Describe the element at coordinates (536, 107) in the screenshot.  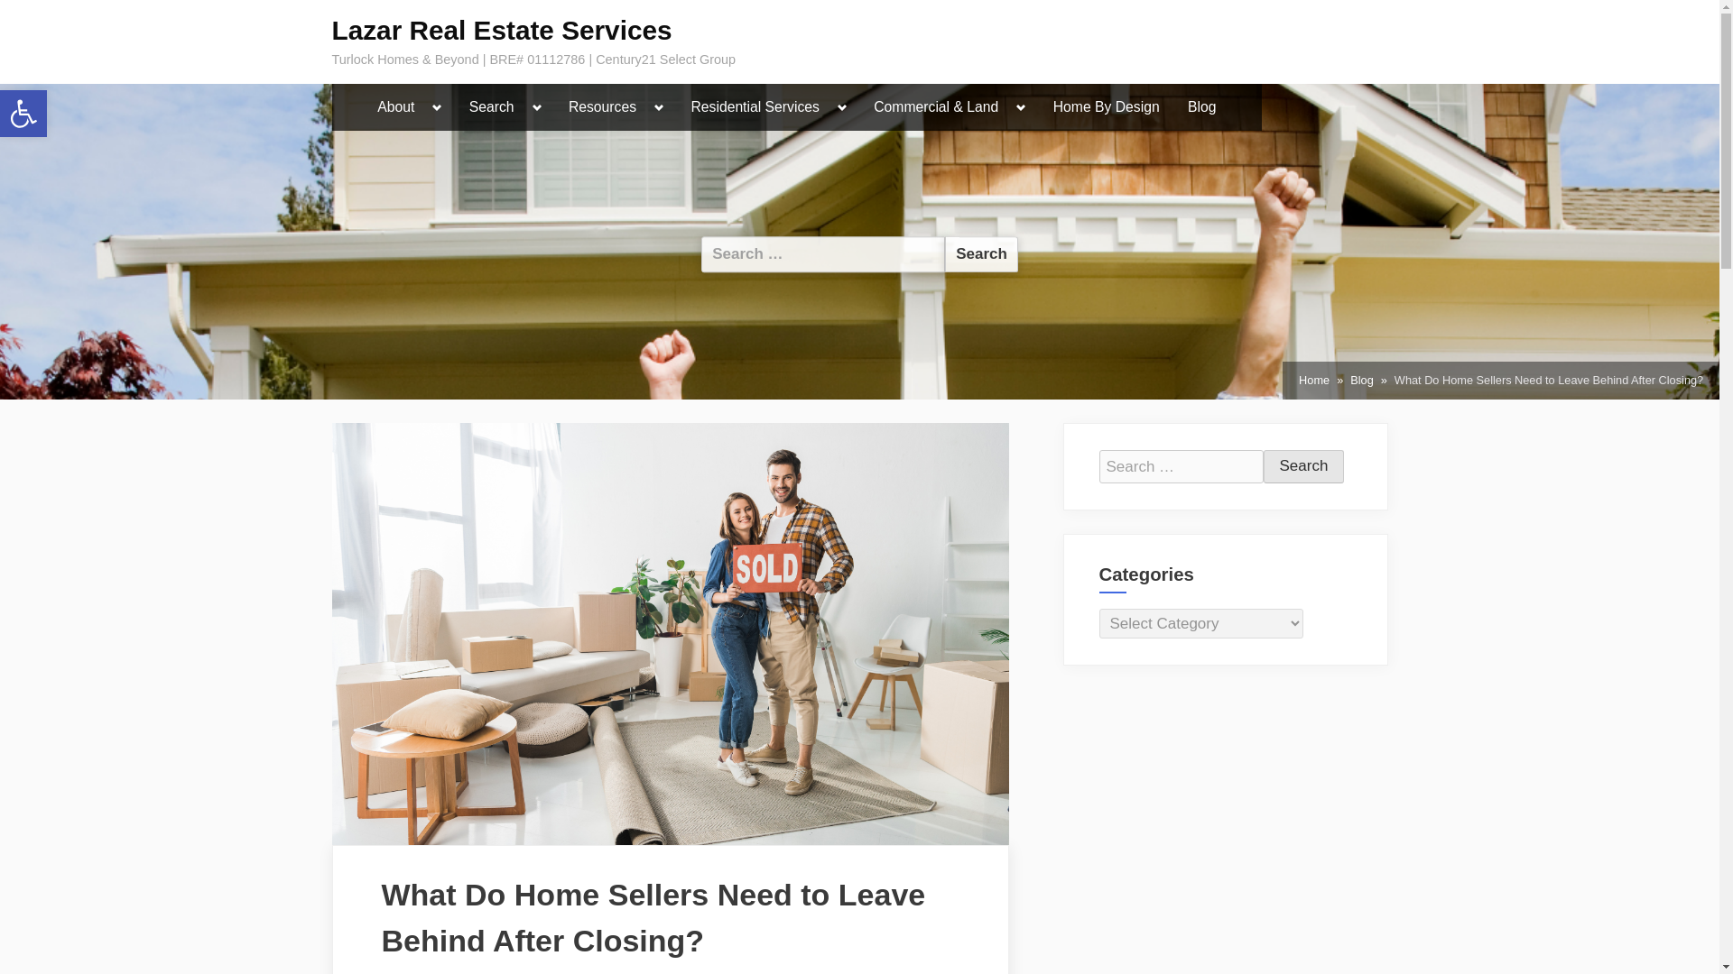
I see `Toggle sub-menu` at that location.